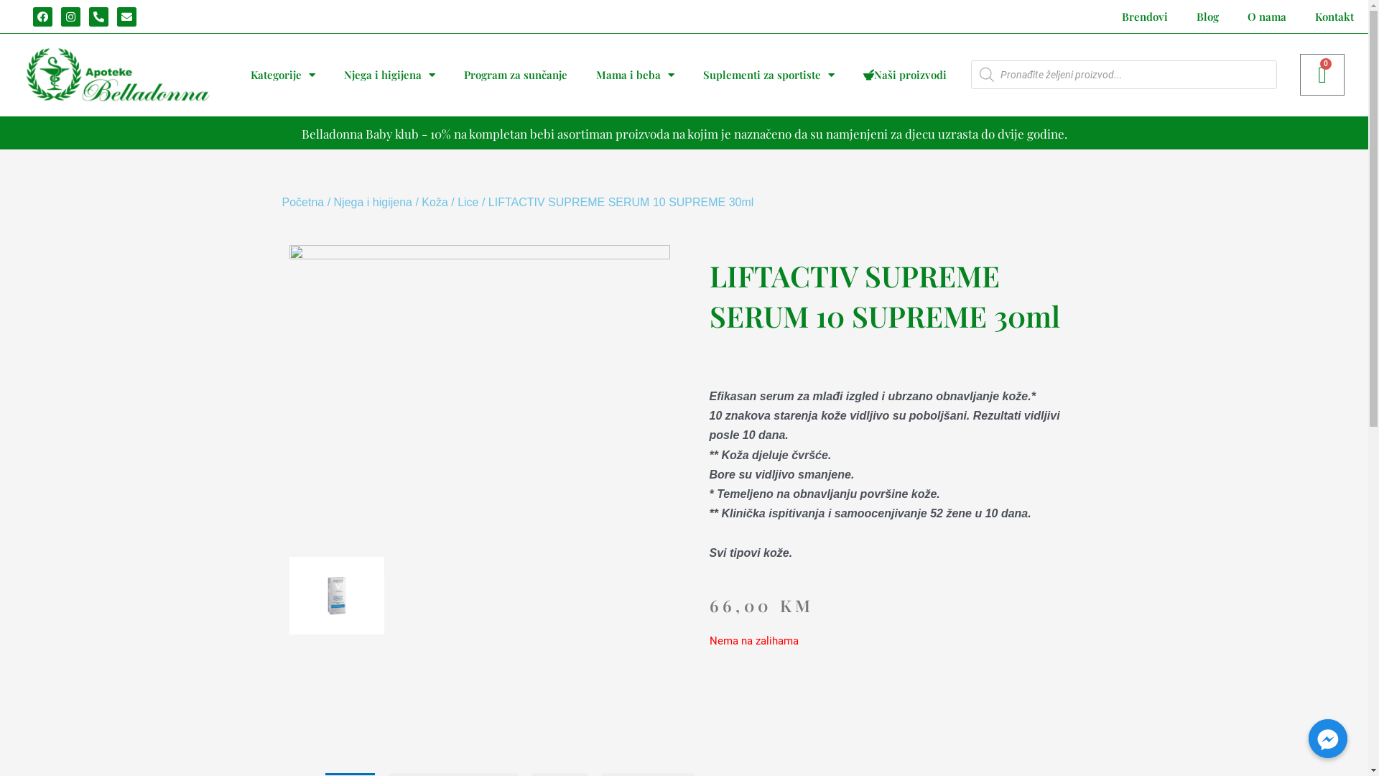 The height and width of the screenshot is (776, 1379). Describe the element at coordinates (99, 17) in the screenshot. I see `Phone-alt` at that location.